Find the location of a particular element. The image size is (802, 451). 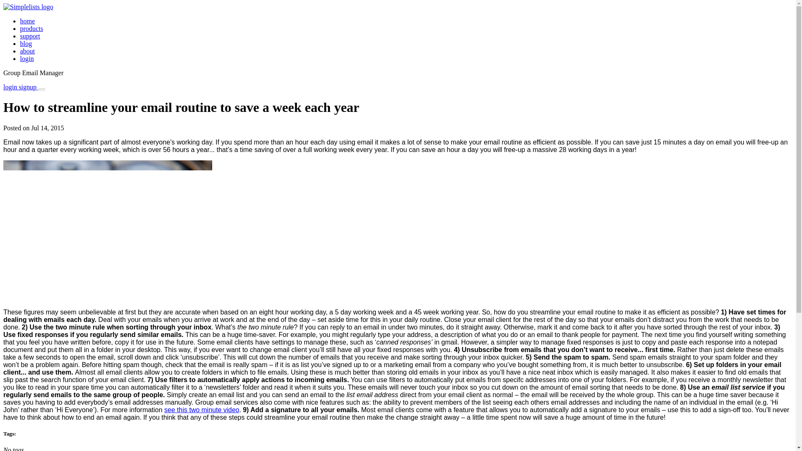

products is located at coordinates (32, 28).